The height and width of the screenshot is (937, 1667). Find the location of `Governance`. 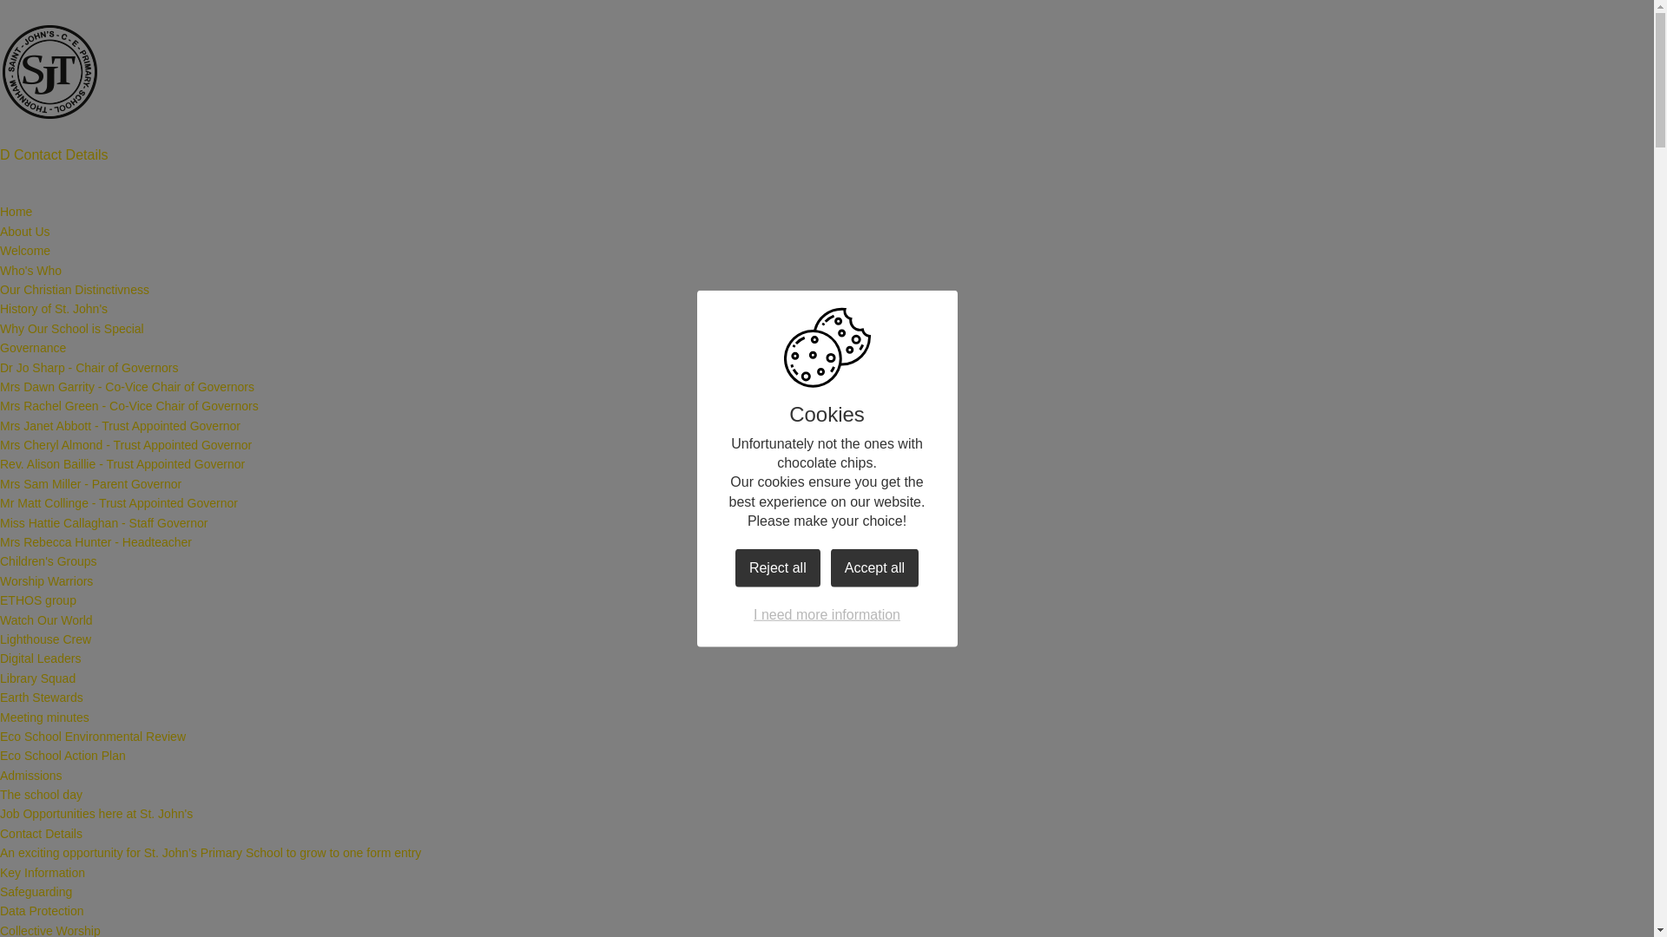

Governance is located at coordinates (33, 348).